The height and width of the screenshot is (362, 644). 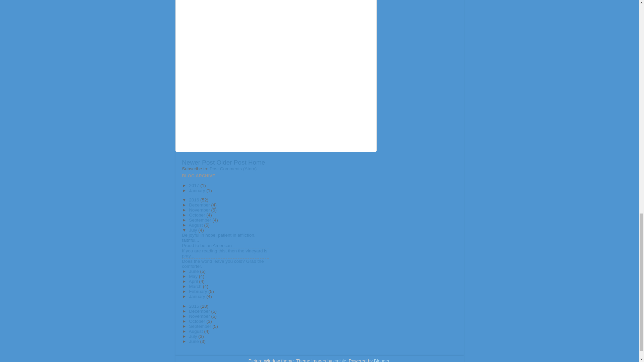 I want to click on January, so click(x=197, y=190).